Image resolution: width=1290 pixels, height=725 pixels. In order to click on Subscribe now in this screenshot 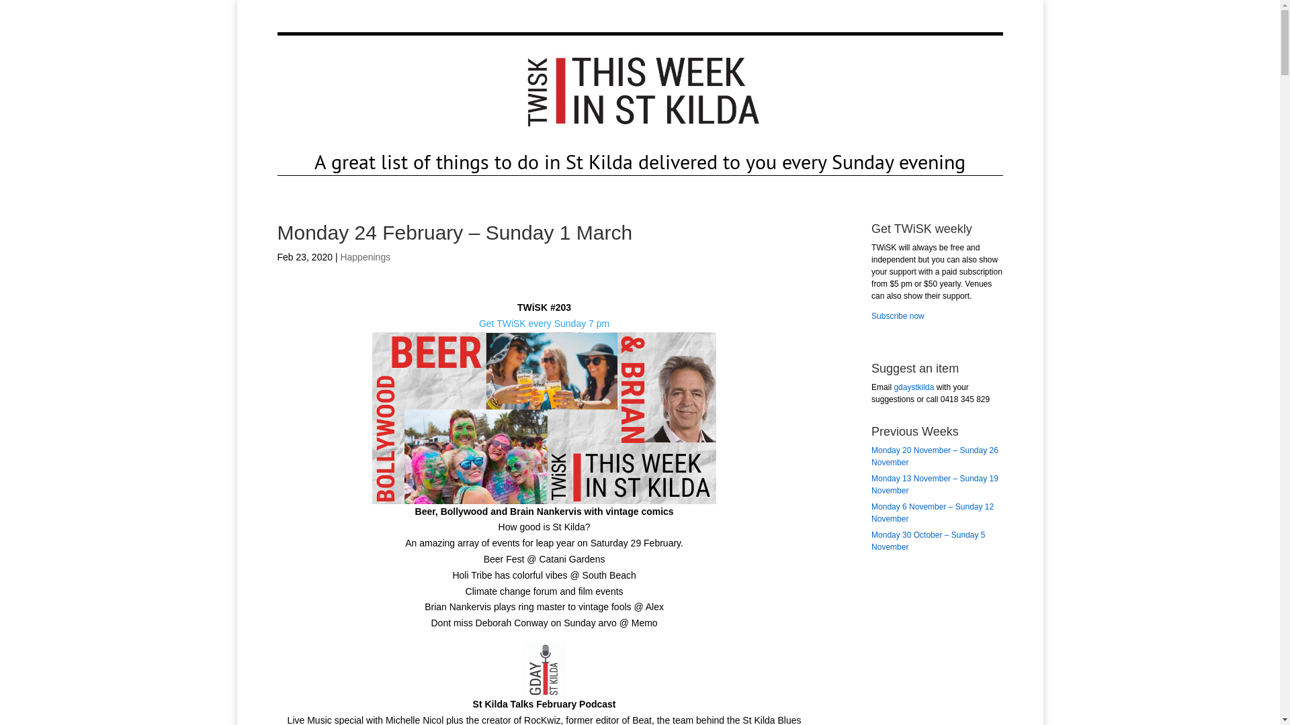, I will do `click(898, 316)`.